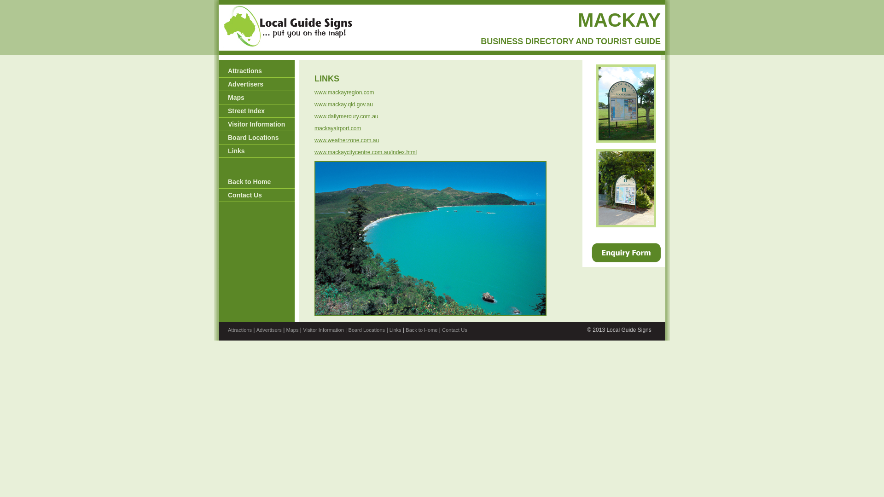 The width and height of the screenshot is (884, 497). Describe the element at coordinates (257, 195) in the screenshot. I see `Contact Us` at that location.